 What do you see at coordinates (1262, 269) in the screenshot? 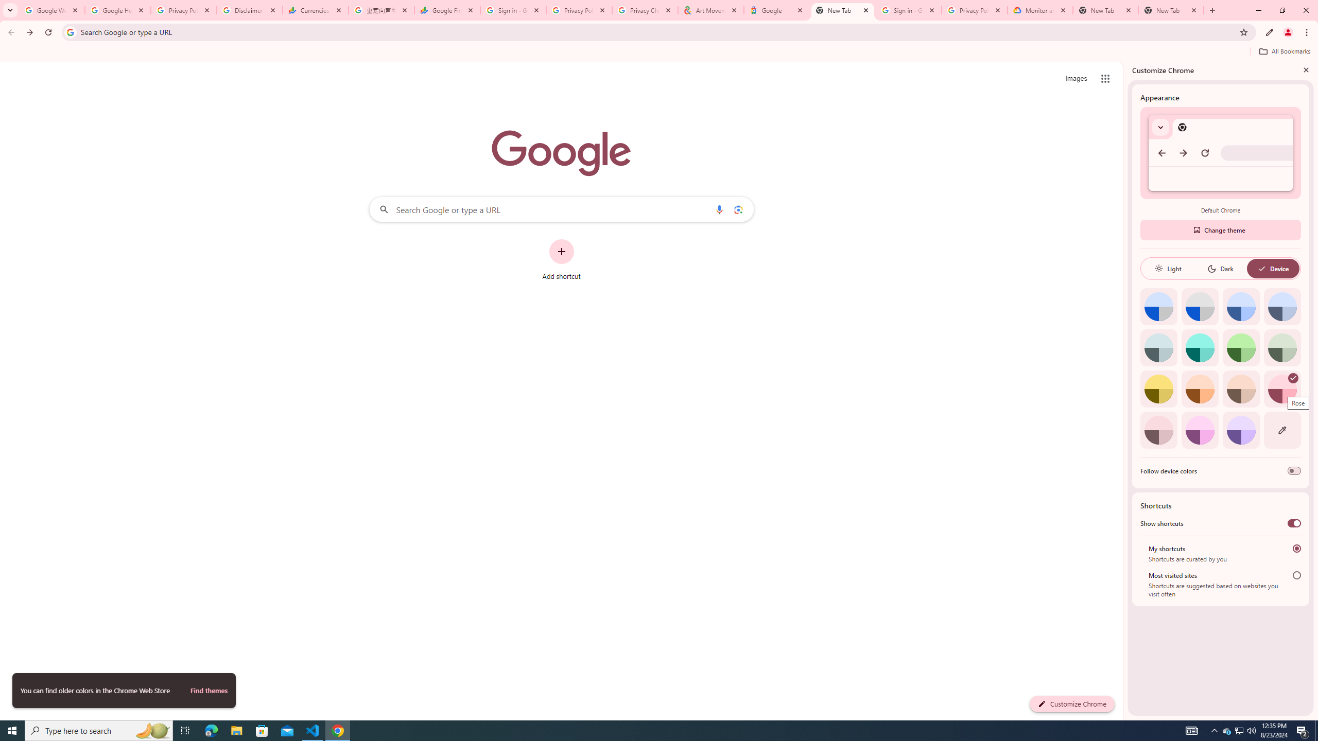
I see `AutomationID: baseSvg` at bounding box center [1262, 269].